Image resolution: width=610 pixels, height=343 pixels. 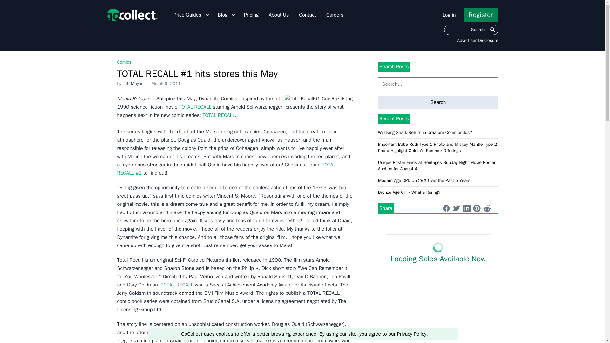 I want to click on TotalRecall01-Cov-Razek.jpg, so click(x=318, y=99).